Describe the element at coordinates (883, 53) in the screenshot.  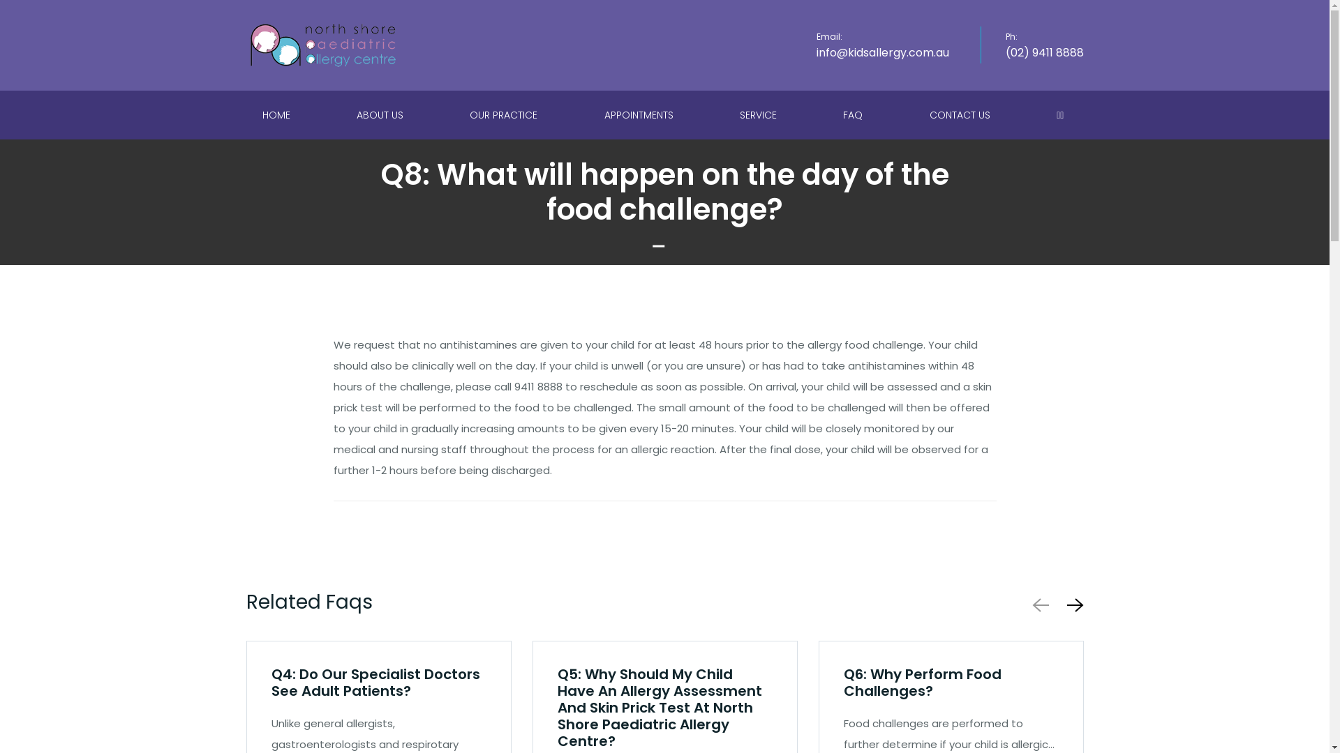
I see `info@kidsallergy.com.au` at that location.